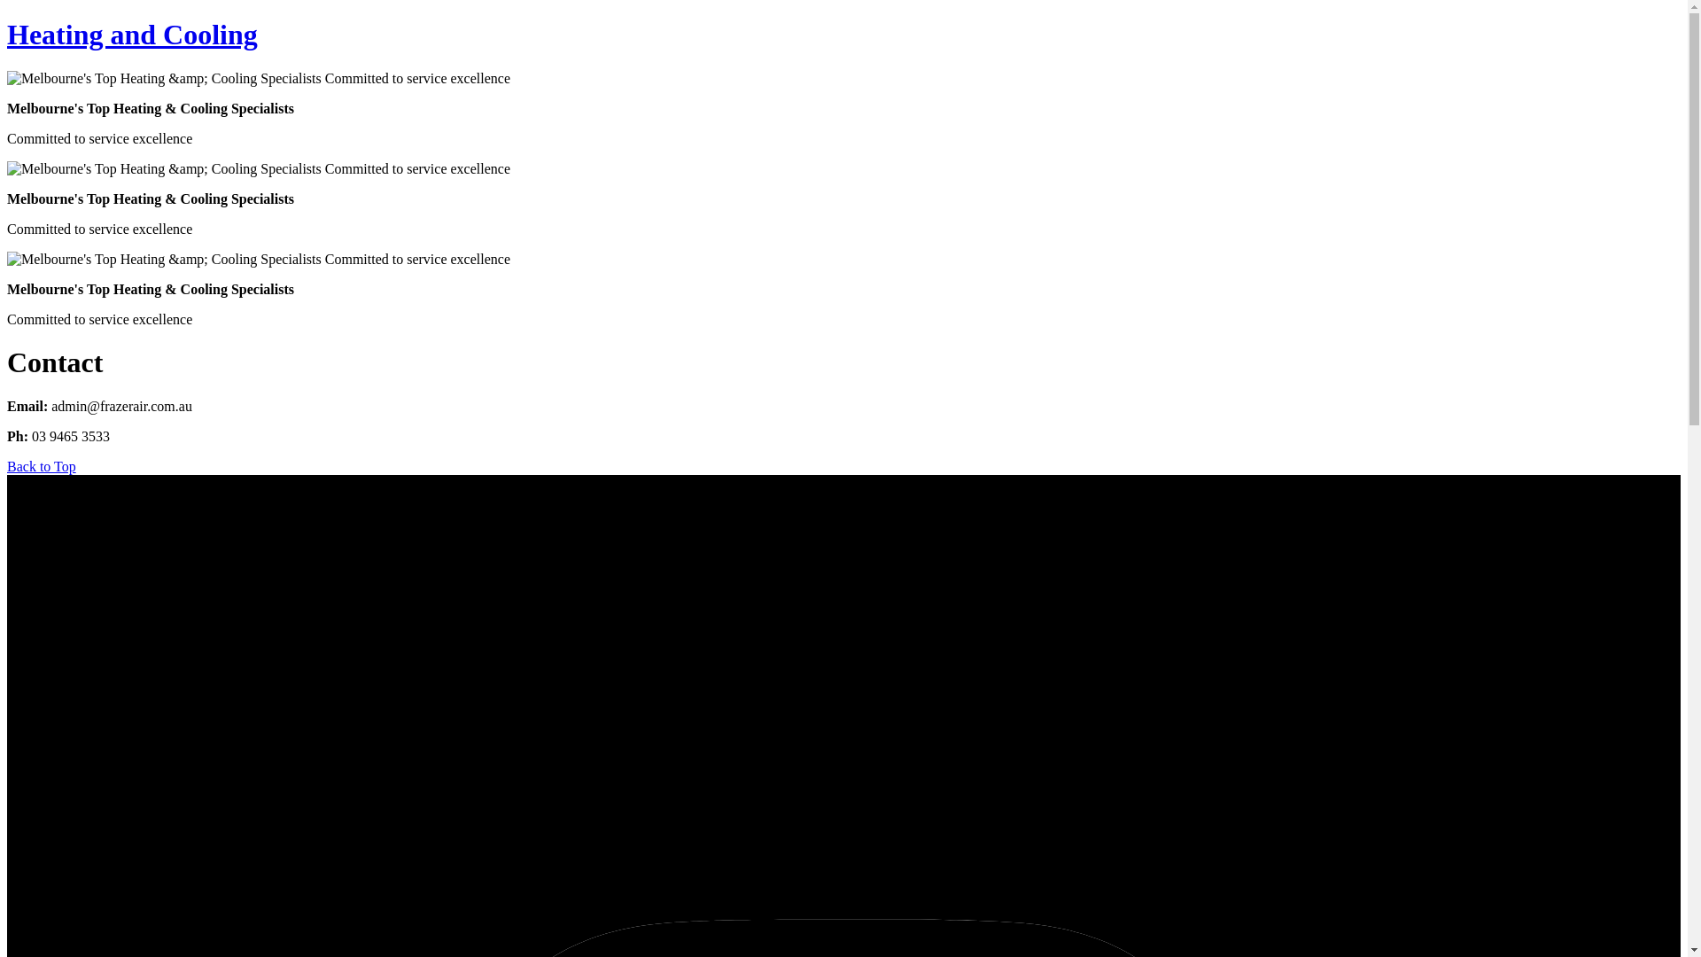 Image resolution: width=1701 pixels, height=957 pixels. Describe the element at coordinates (133, 35) in the screenshot. I see `Heating and Cooling` at that location.